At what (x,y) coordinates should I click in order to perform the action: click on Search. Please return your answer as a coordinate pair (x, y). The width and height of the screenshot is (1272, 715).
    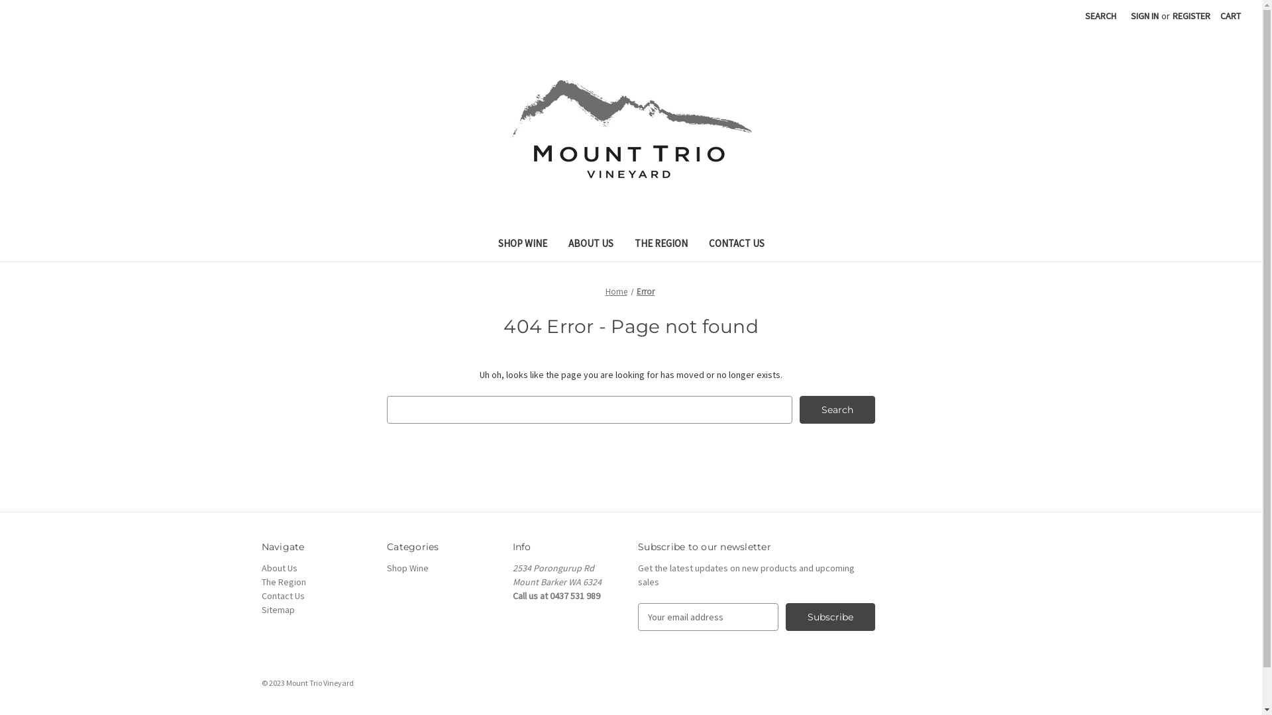
    Looking at the image, I should click on (837, 410).